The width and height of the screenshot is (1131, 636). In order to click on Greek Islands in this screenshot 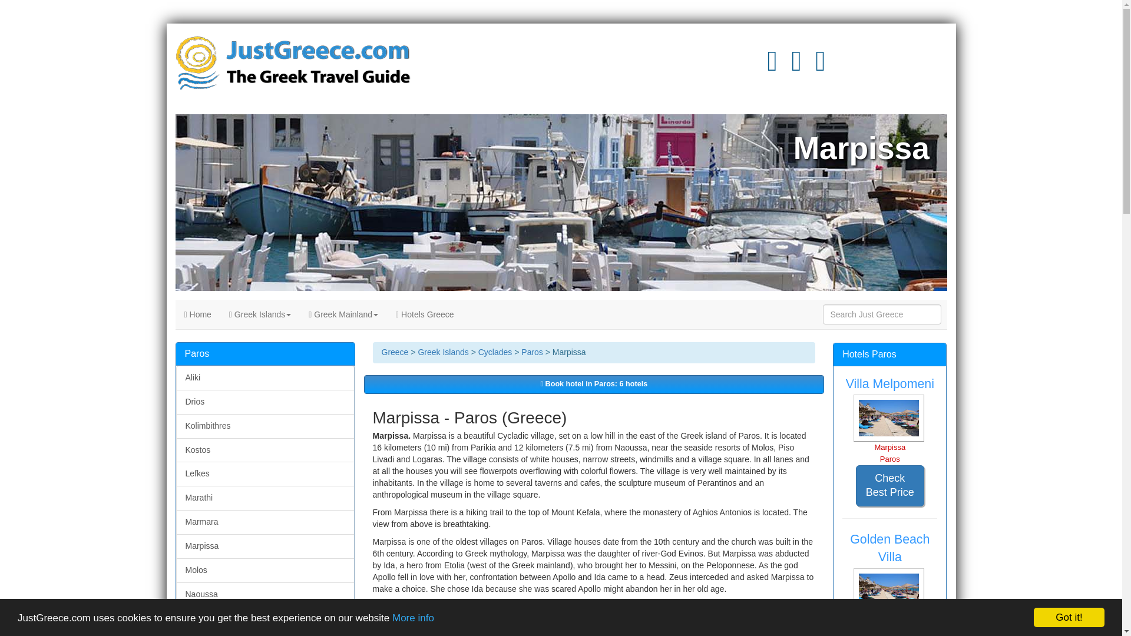, I will do `click(442, 352)`.